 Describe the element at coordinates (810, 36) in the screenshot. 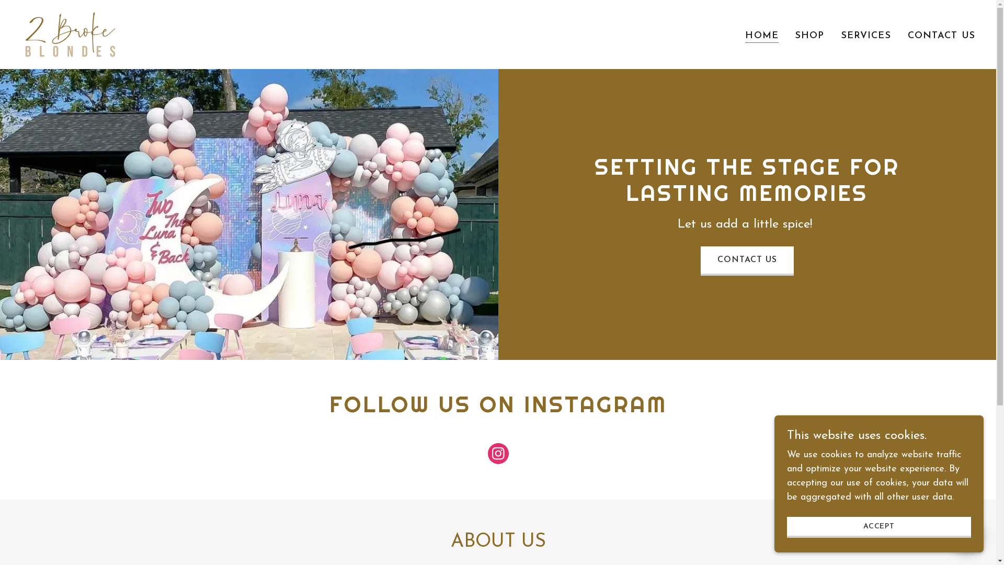

I see `SHOP` at that location.